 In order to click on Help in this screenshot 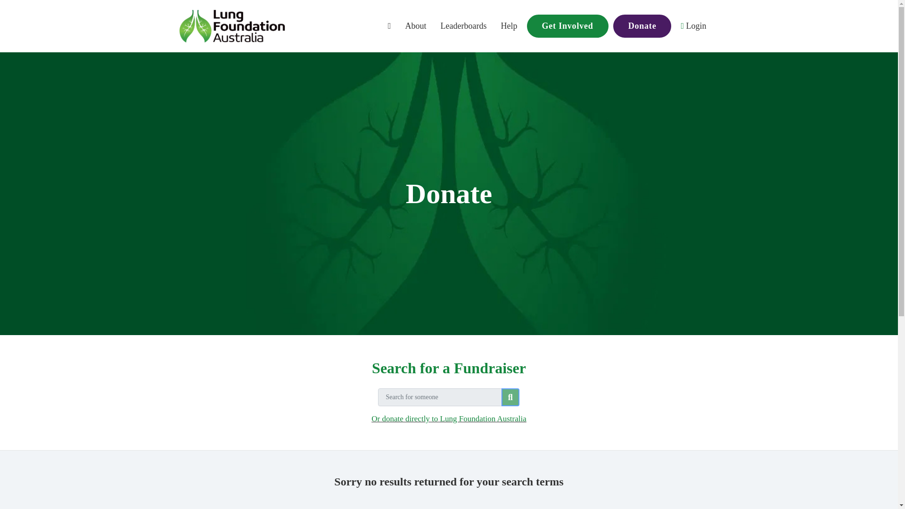, I will do `click(509, 26)`.